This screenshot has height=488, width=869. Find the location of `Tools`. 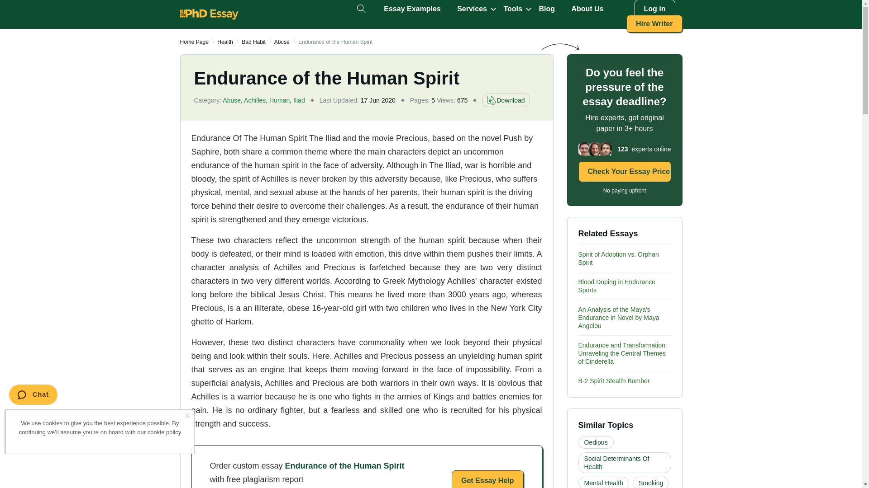

Tools is located at coordinates (512, 9).